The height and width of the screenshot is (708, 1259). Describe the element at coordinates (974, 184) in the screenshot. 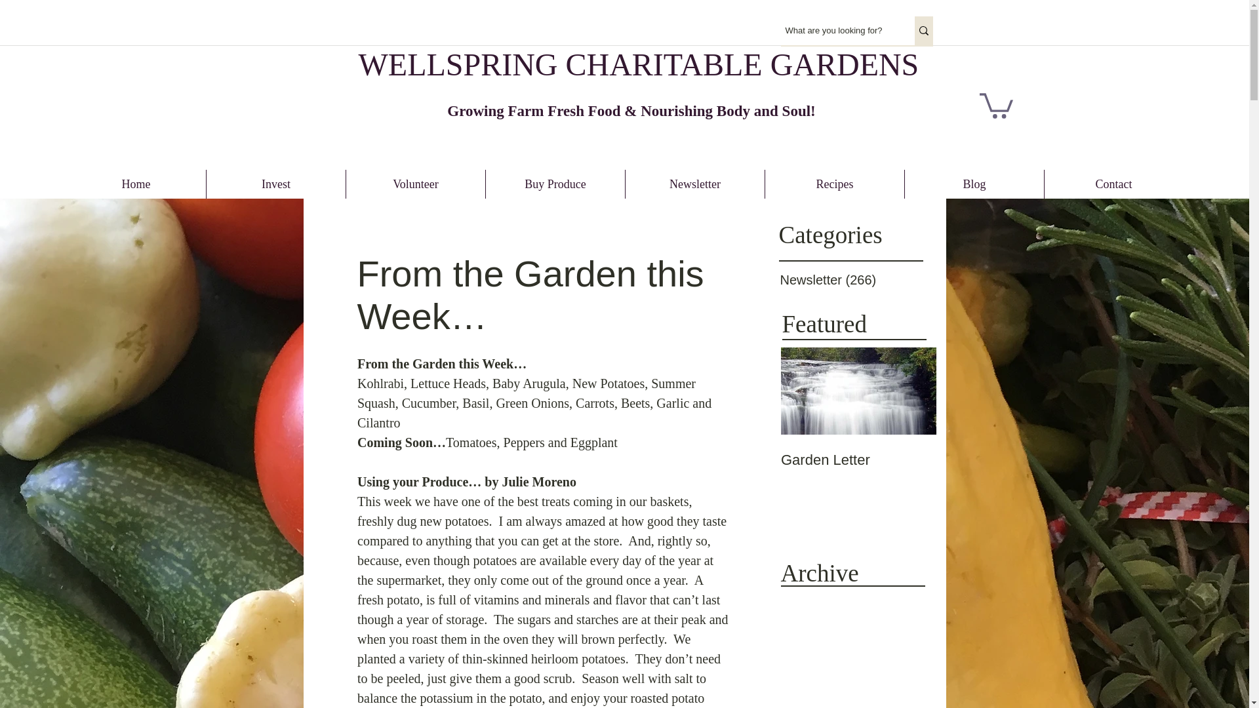

I see `Blog` at that location.